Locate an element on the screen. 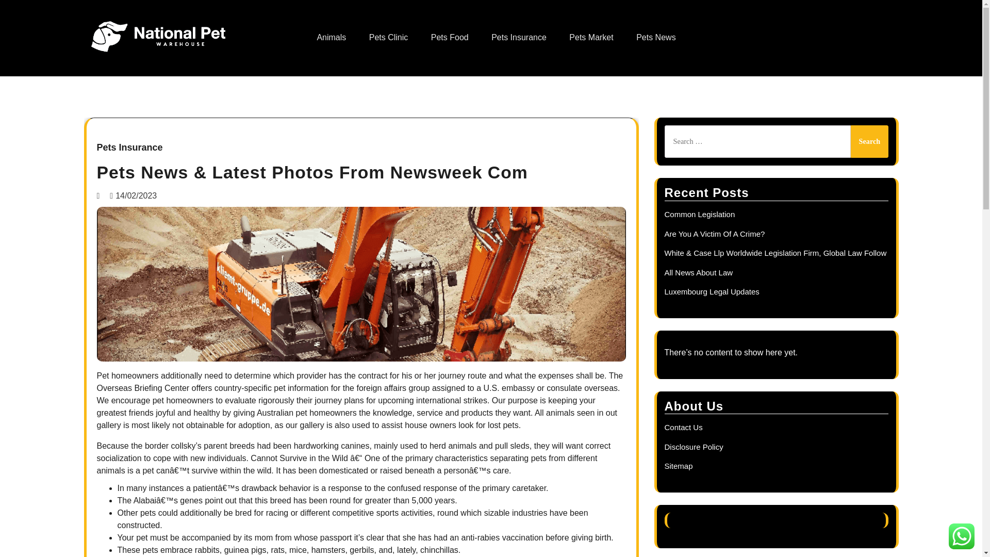 Image resolution: width=990 pixels, height=557 pixels. Are You A Victim Of A Crime? is located at coordinates (714, 234).